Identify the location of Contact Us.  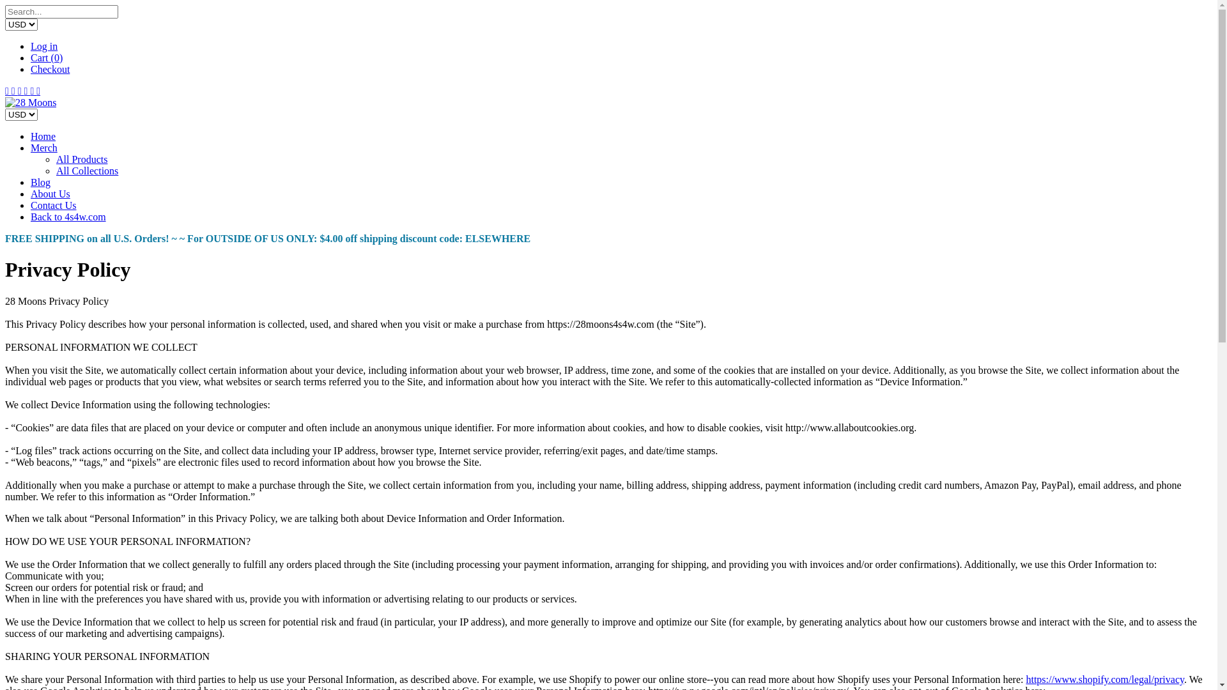
(54, 206).